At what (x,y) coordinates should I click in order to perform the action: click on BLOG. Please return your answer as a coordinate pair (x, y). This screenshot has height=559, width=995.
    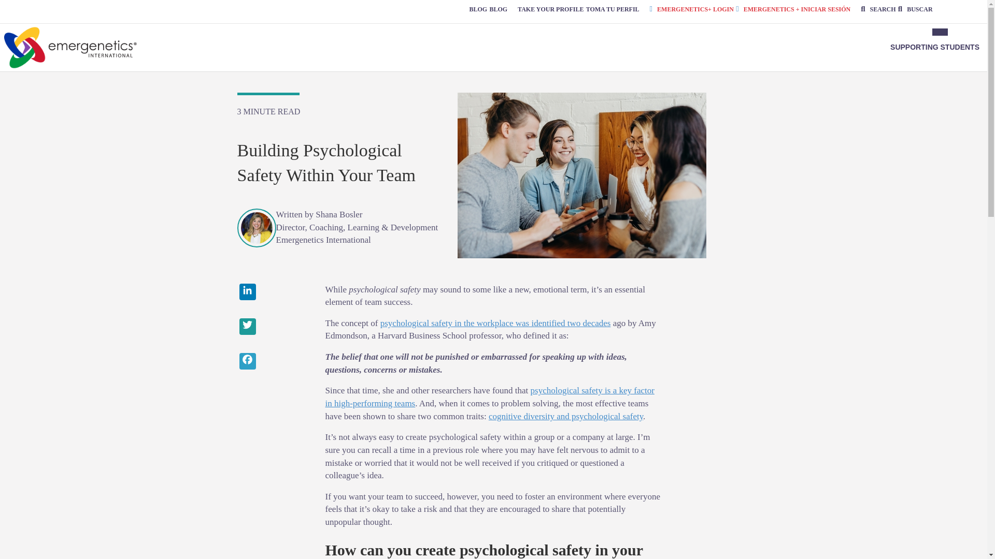
    Looking at the image, I should click on (478, 9).